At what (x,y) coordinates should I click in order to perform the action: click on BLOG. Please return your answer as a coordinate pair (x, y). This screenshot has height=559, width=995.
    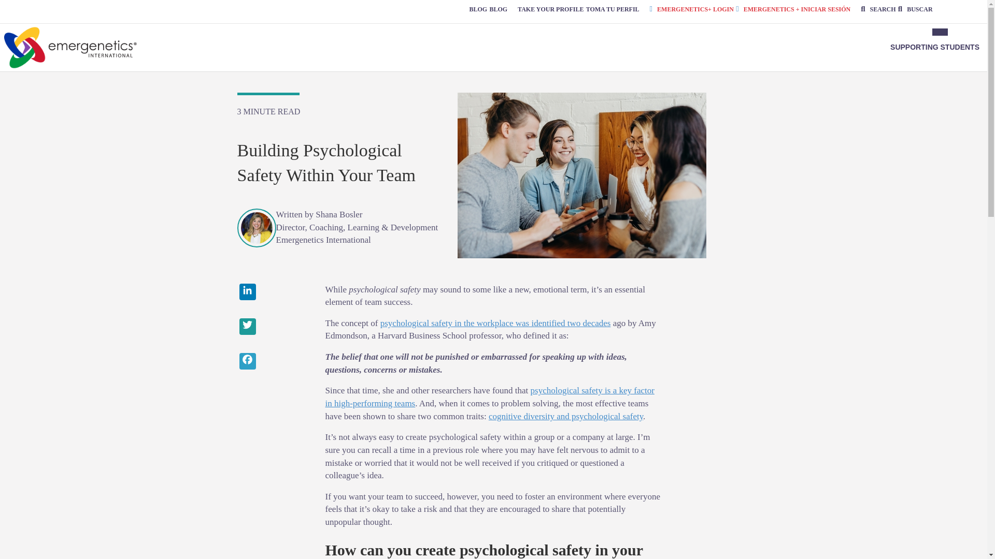
    Looking at the image, I should click on (478, 9).